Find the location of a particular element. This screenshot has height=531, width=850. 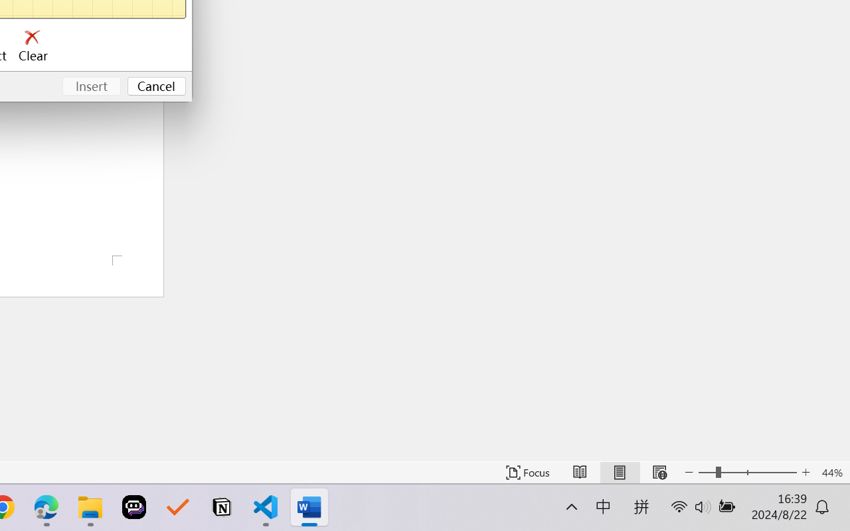

Cancel is located at coordinates (157, 86).